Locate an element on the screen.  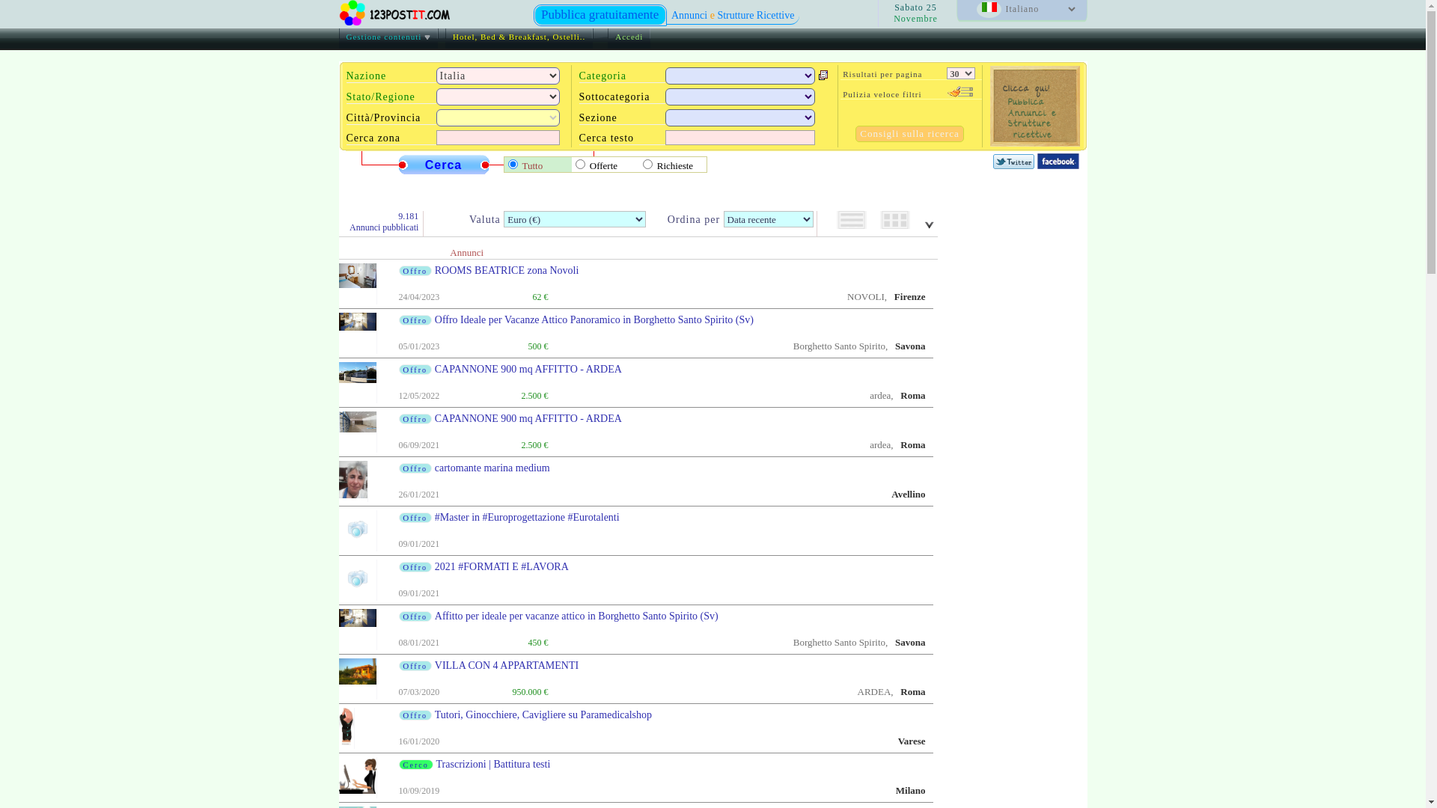
Consigli sulla ricerca is located at coordinates (909, 134).